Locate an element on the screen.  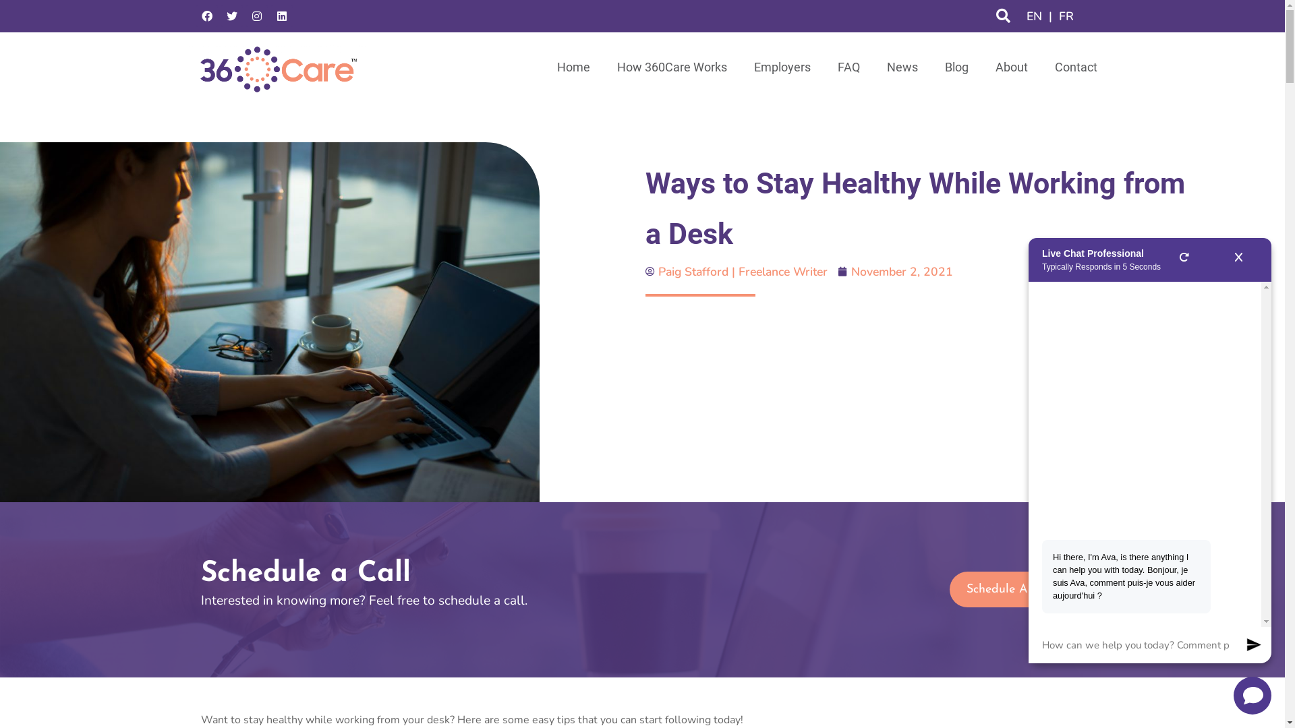
Employers is located at coordinates (782, 67).